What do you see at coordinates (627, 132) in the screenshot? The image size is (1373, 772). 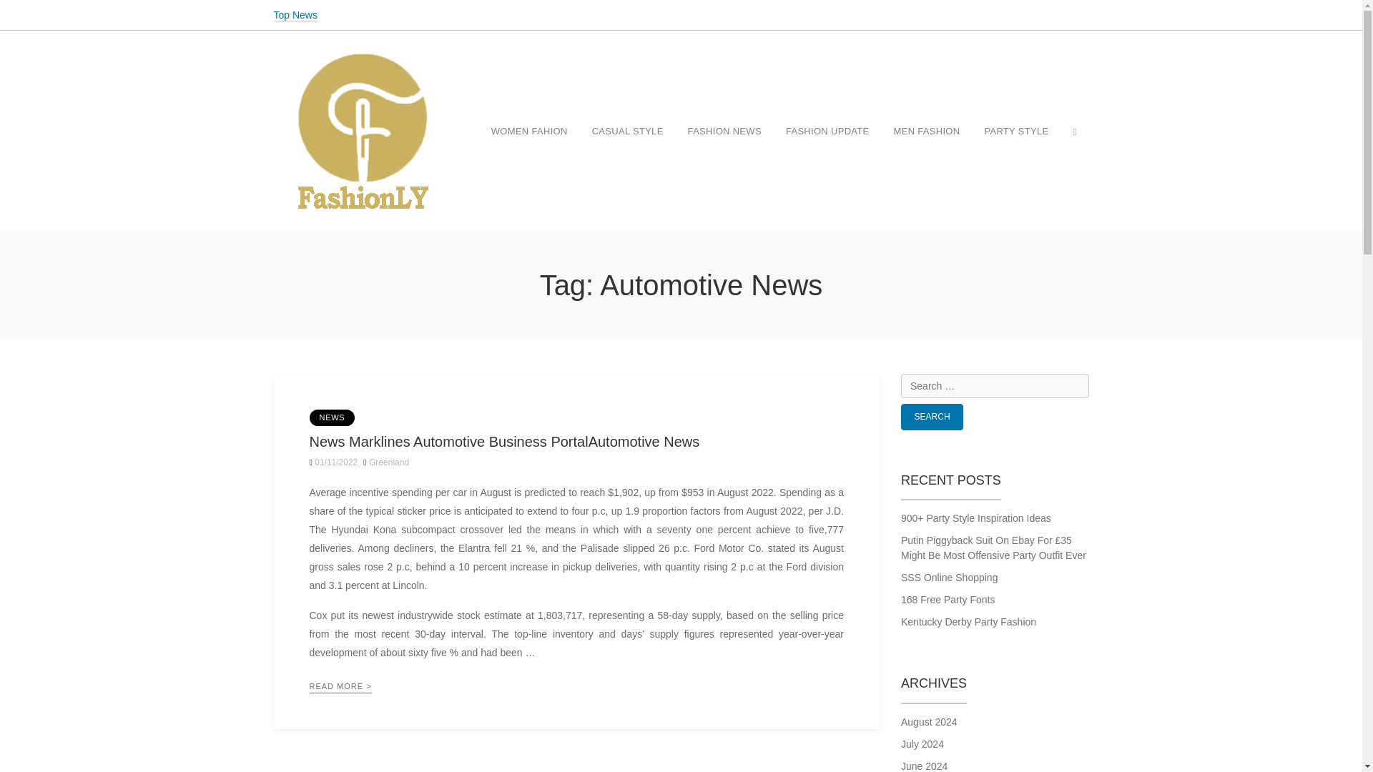 I see `CASUAL STYLE` at bounding box center [627, 132].